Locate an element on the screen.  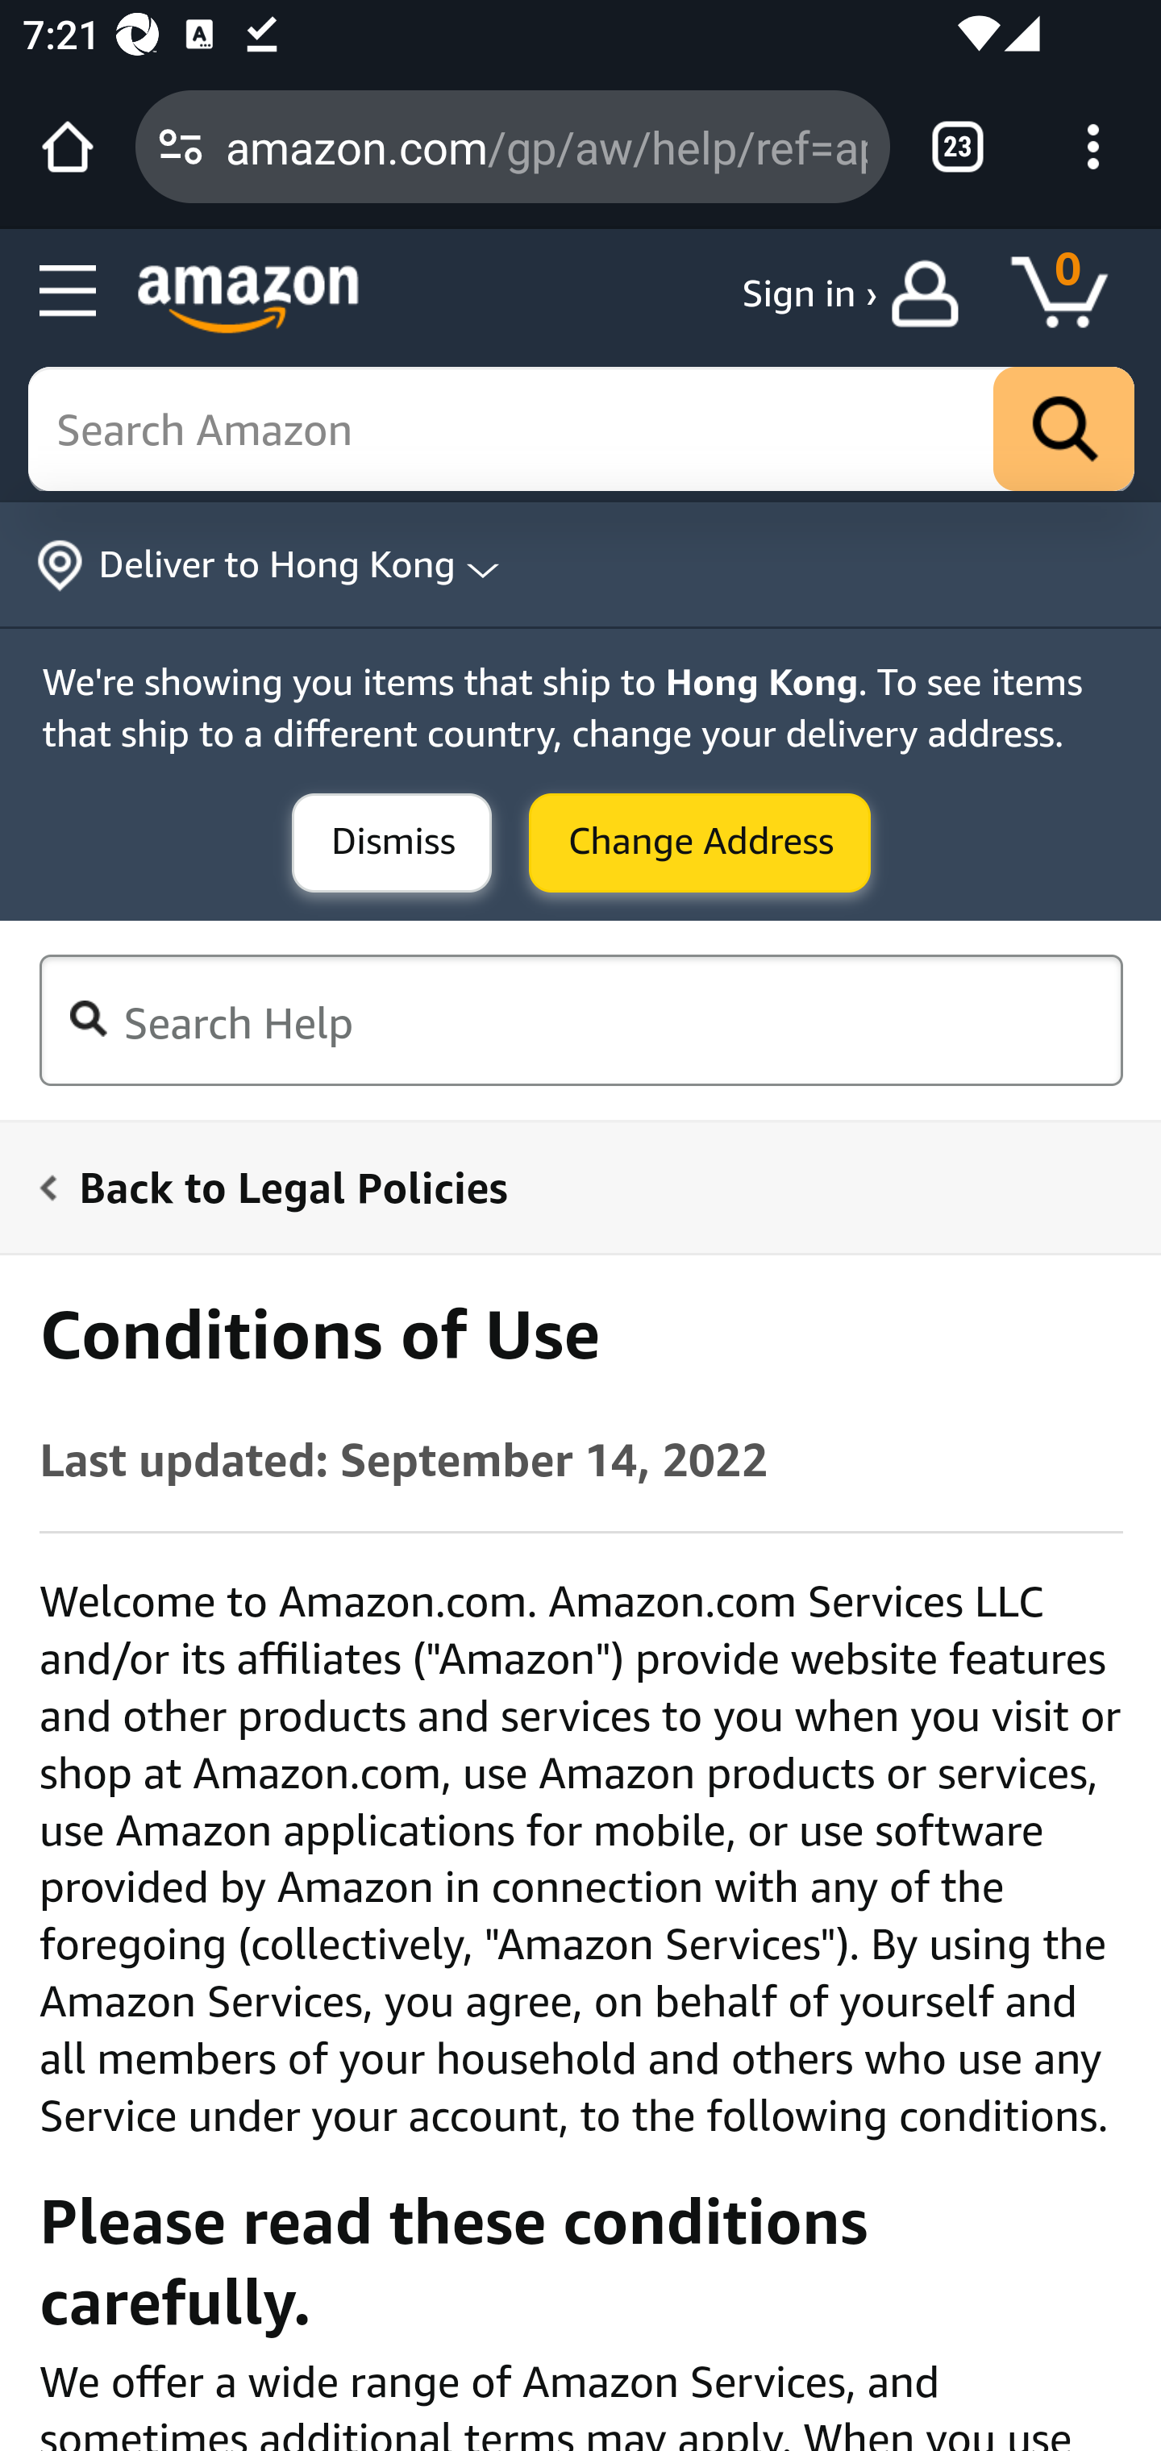
Amazon is located at coordinates (248, 298).